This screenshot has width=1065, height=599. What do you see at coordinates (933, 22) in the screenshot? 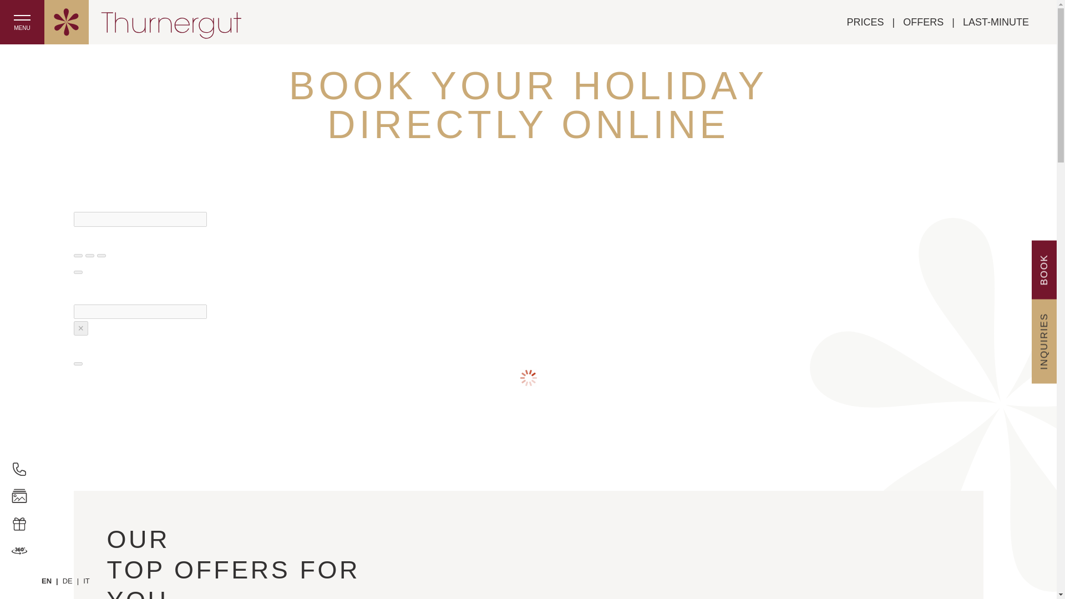
I see `OFFERS` at bounding box center [933, 22].